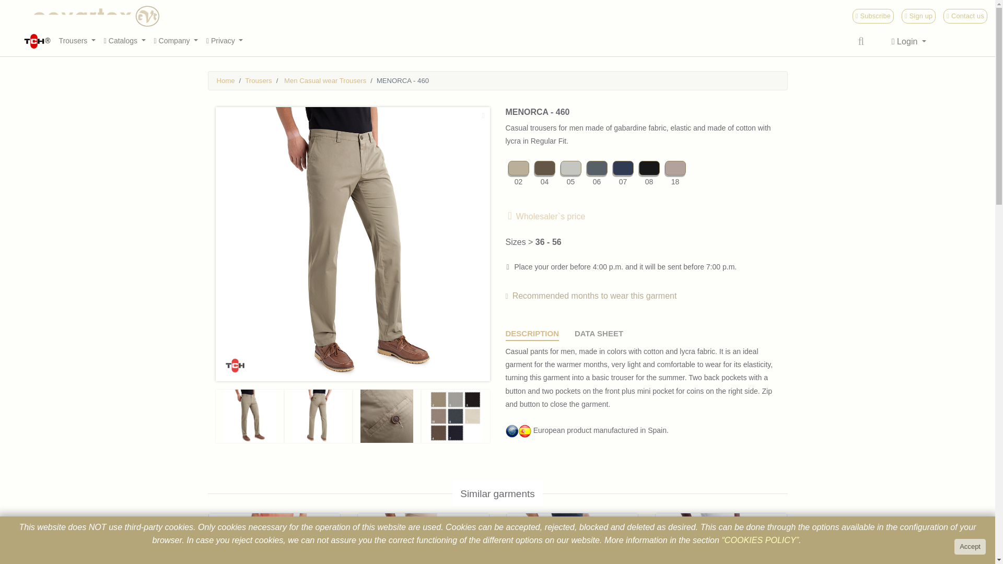 The image size is (1003, 564). I want to click on Privacy, so click(225, 41).